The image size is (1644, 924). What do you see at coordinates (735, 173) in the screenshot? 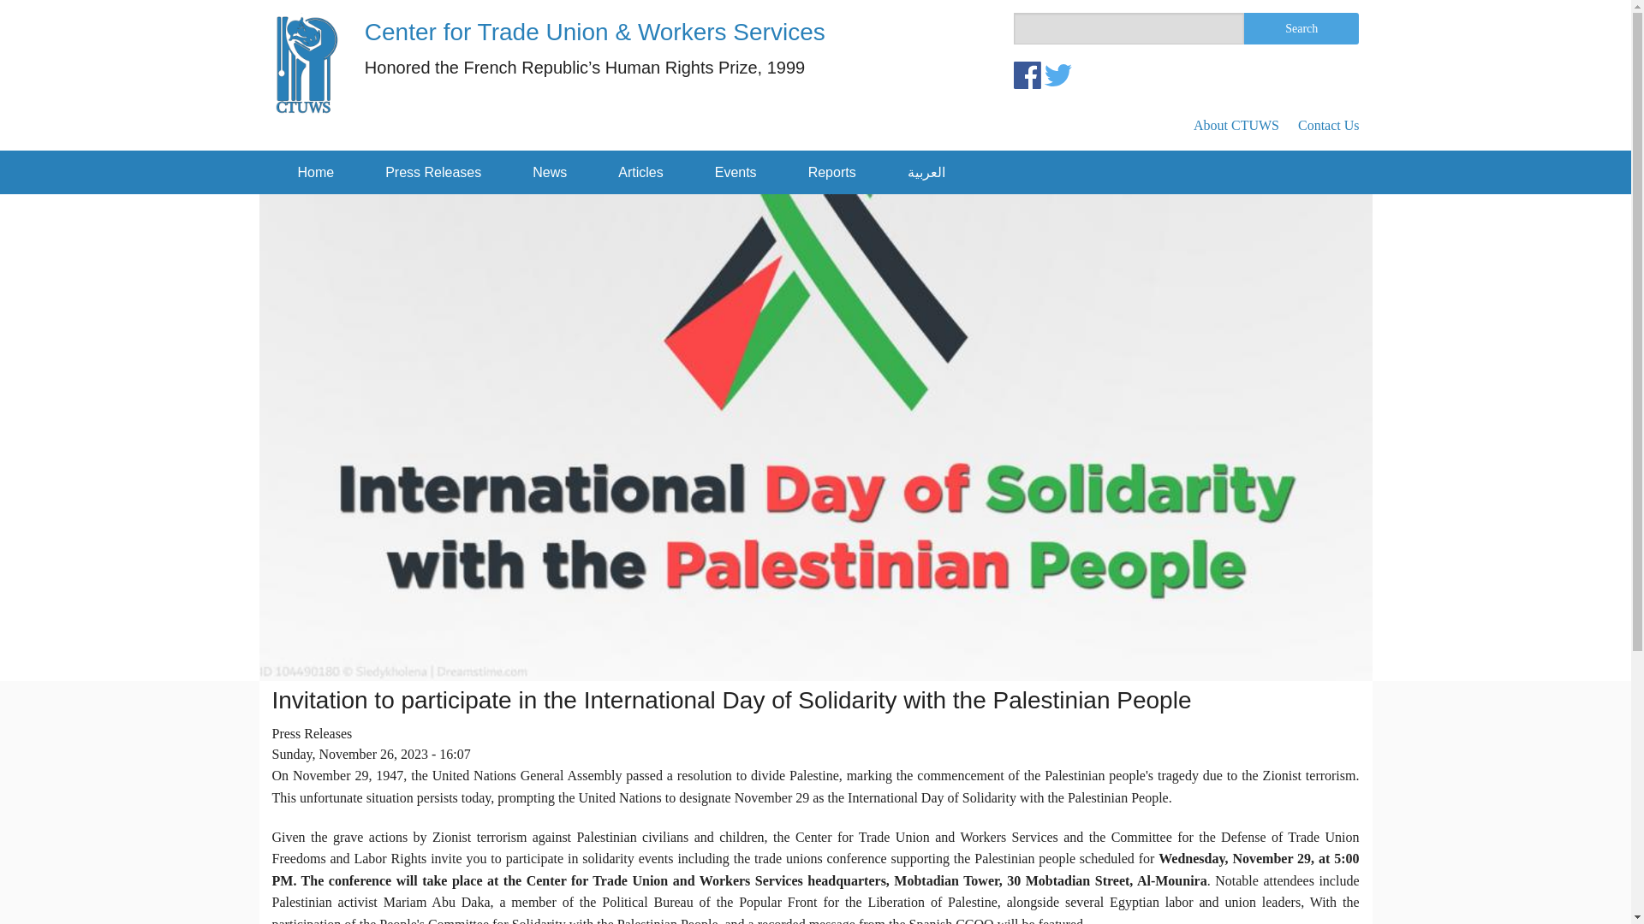
I see `Events` at bounding box center [735, 173].